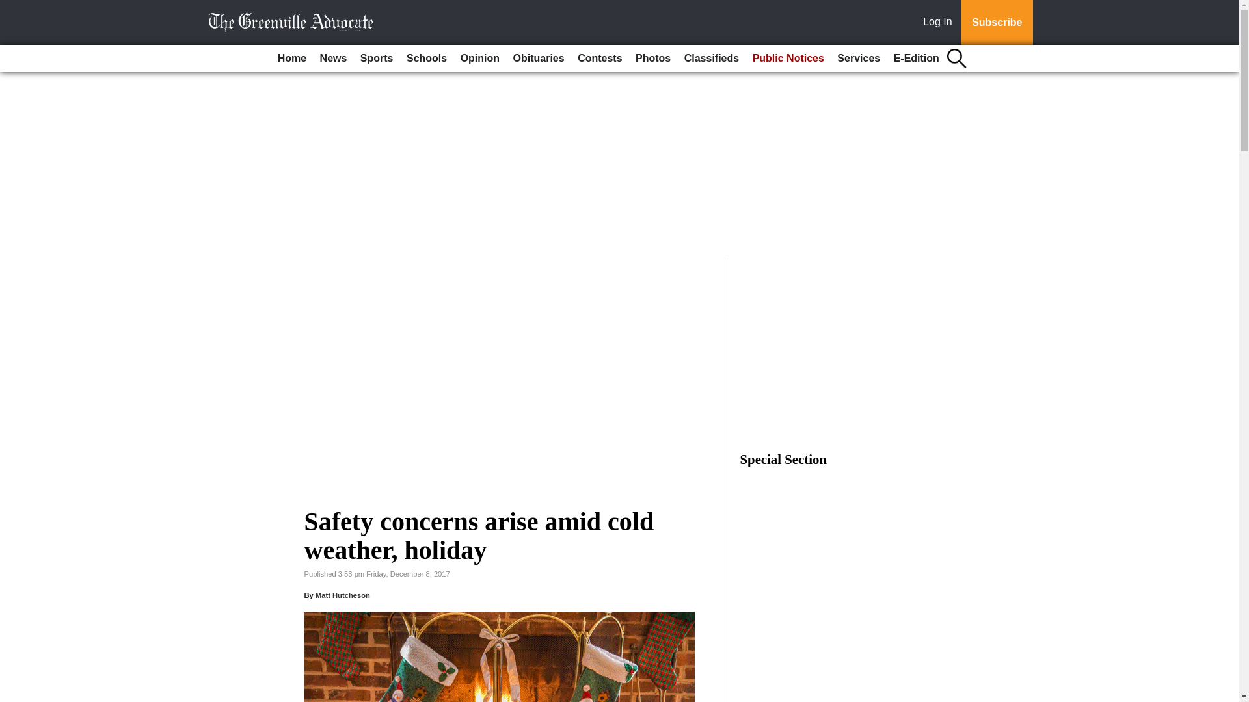  Describe the element at coordinates (342, 595) in the screenshot. I see `Matt Hutcheson` at that location.